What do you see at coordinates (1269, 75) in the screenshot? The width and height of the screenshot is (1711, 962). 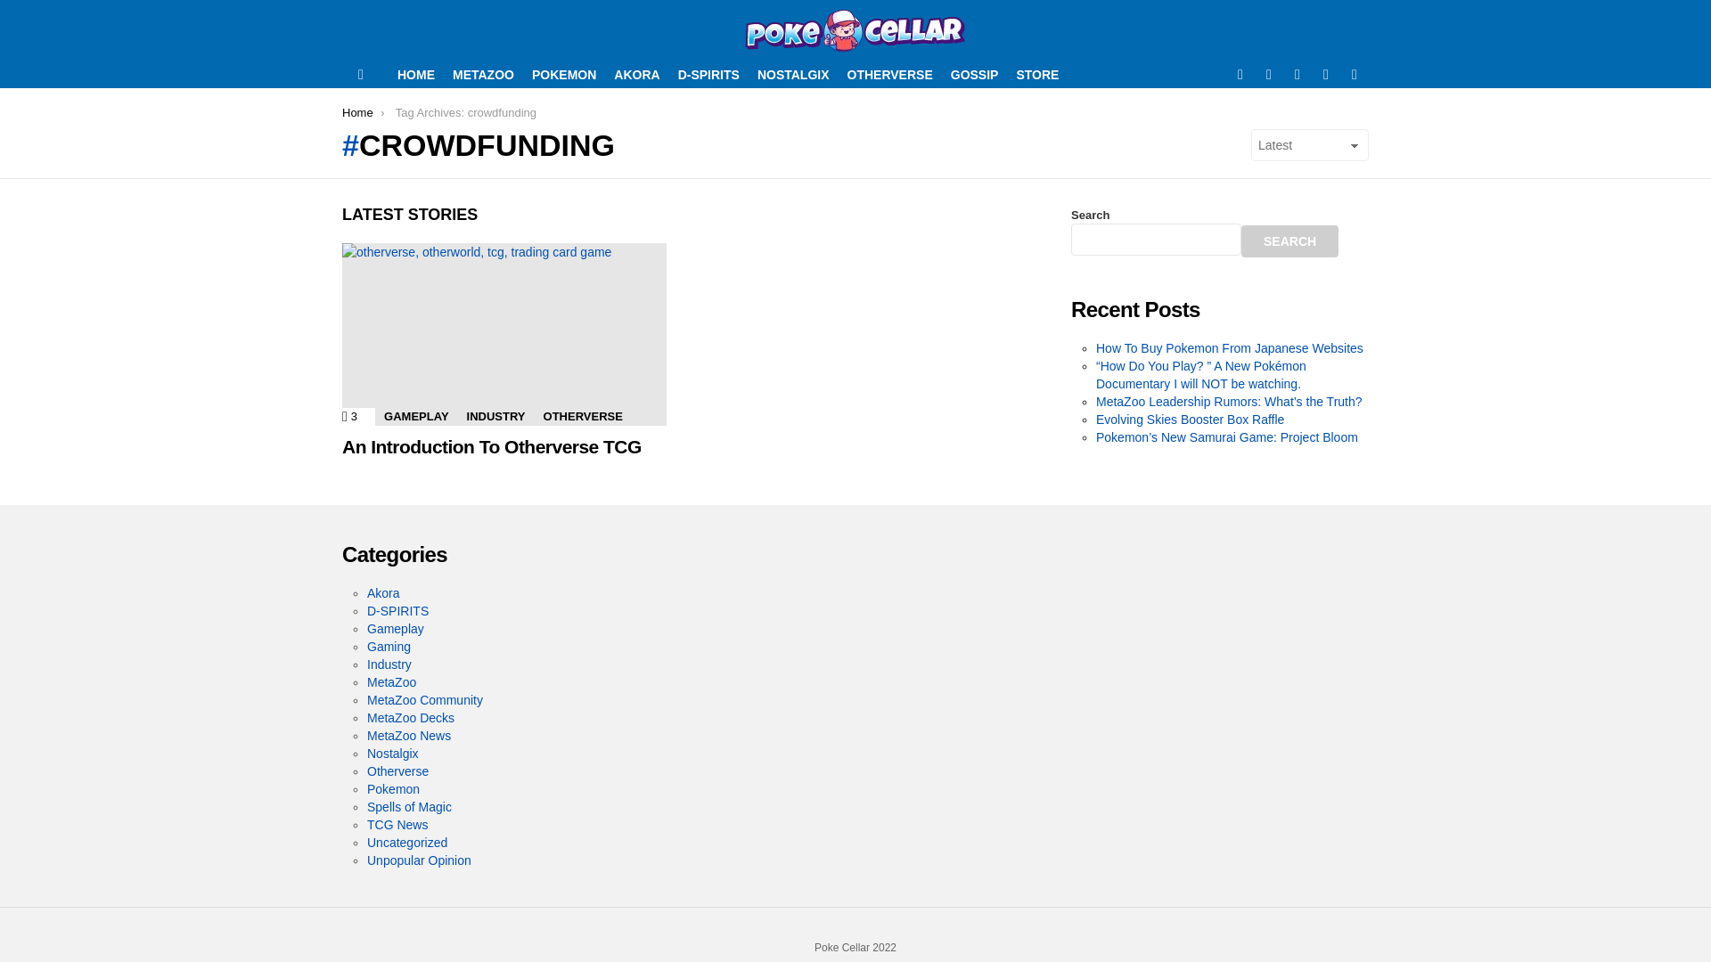 I see `Twitter` at bounding box center [1269, 75].